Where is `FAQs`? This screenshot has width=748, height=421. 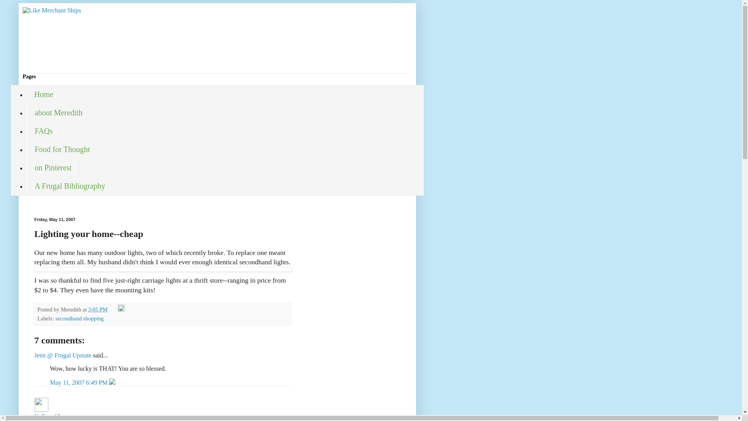 FAQs is located at coordinates (43, 131).